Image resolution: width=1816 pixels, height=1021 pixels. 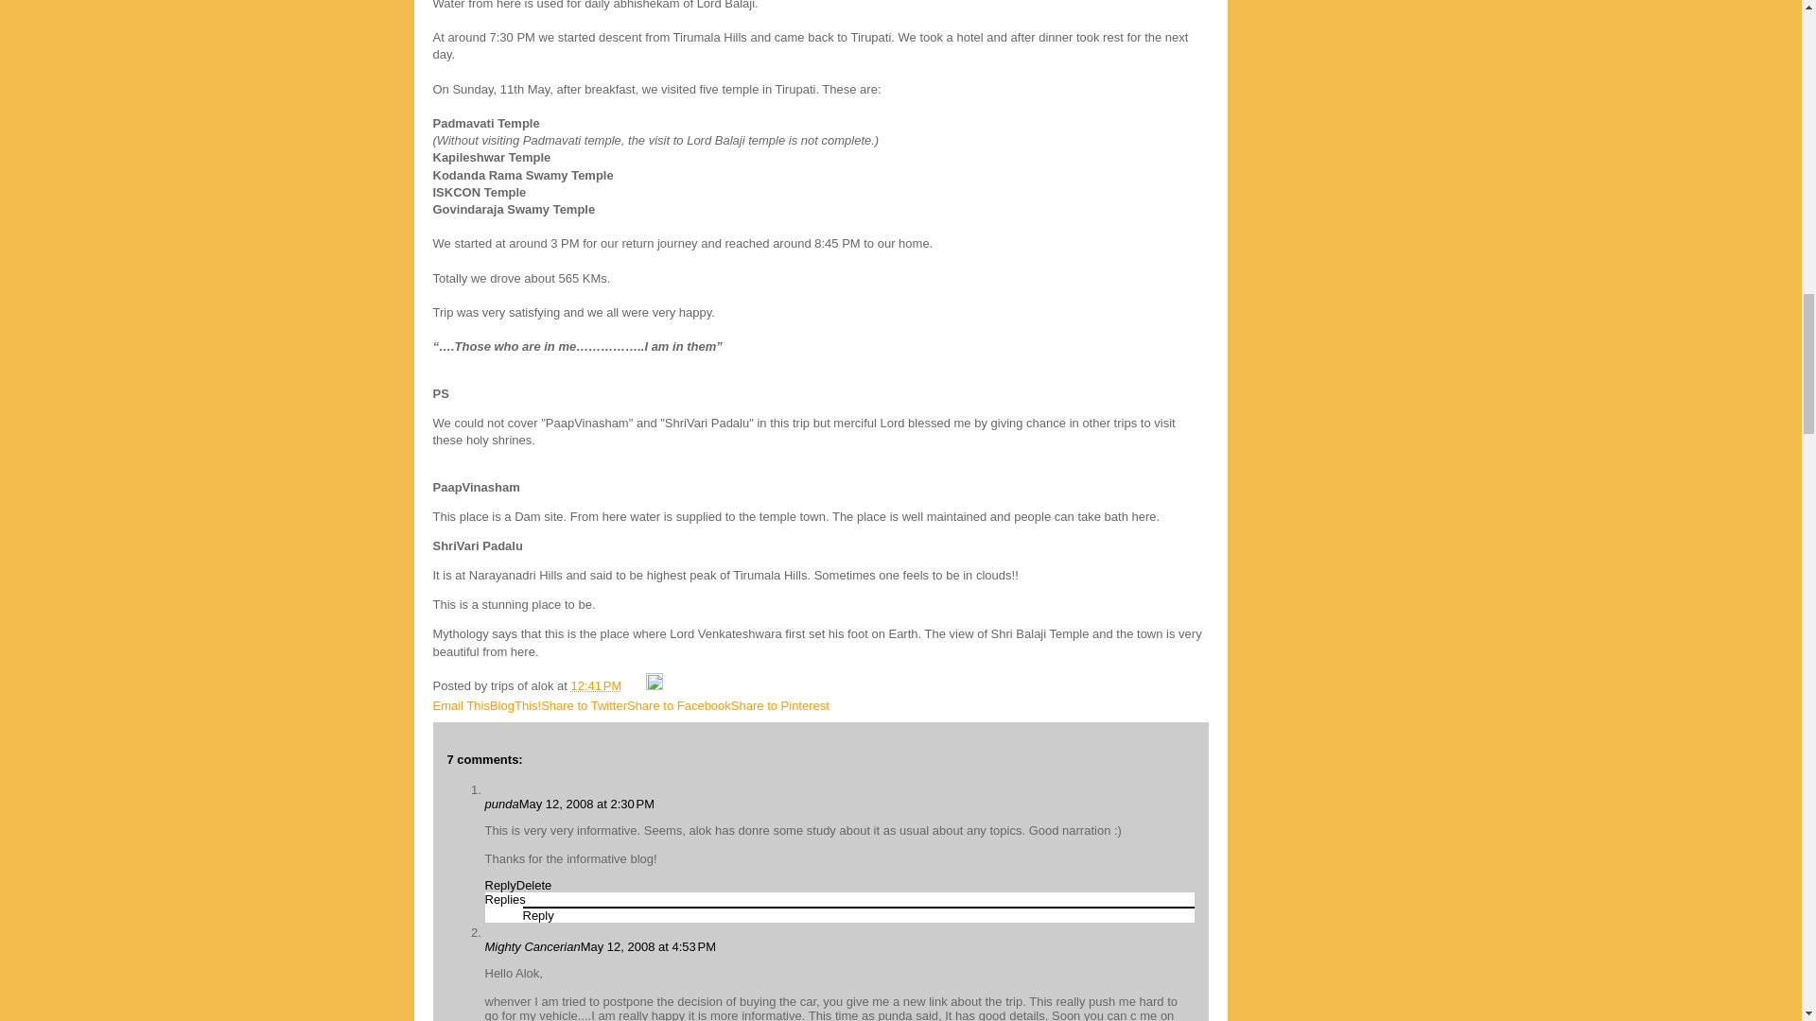 I want to click on Reply, so click(x=537, y=915).